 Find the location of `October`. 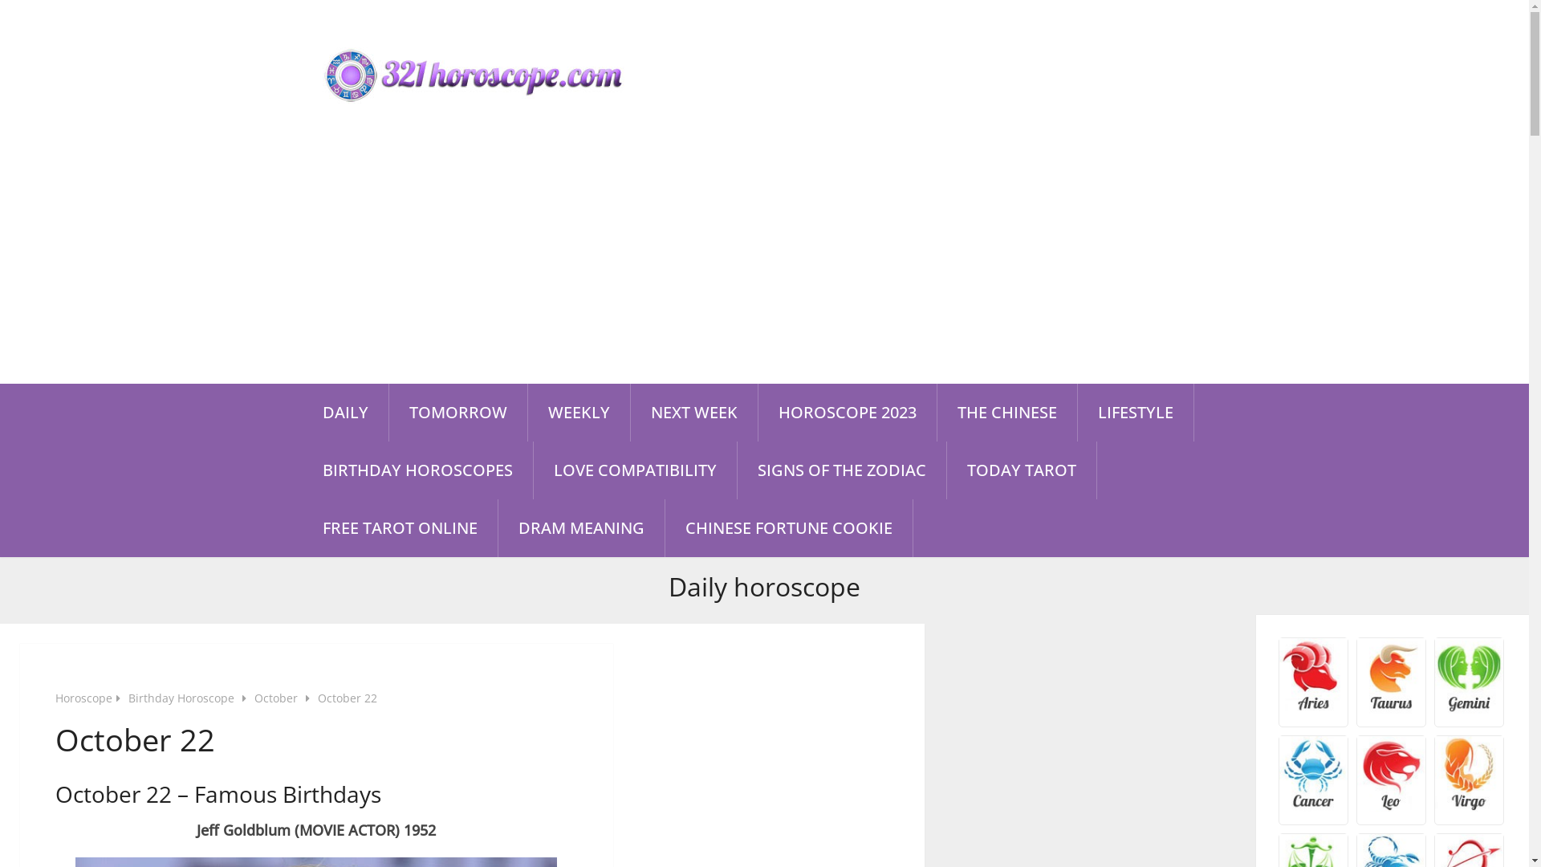

October is located at coordinates (276, 698).